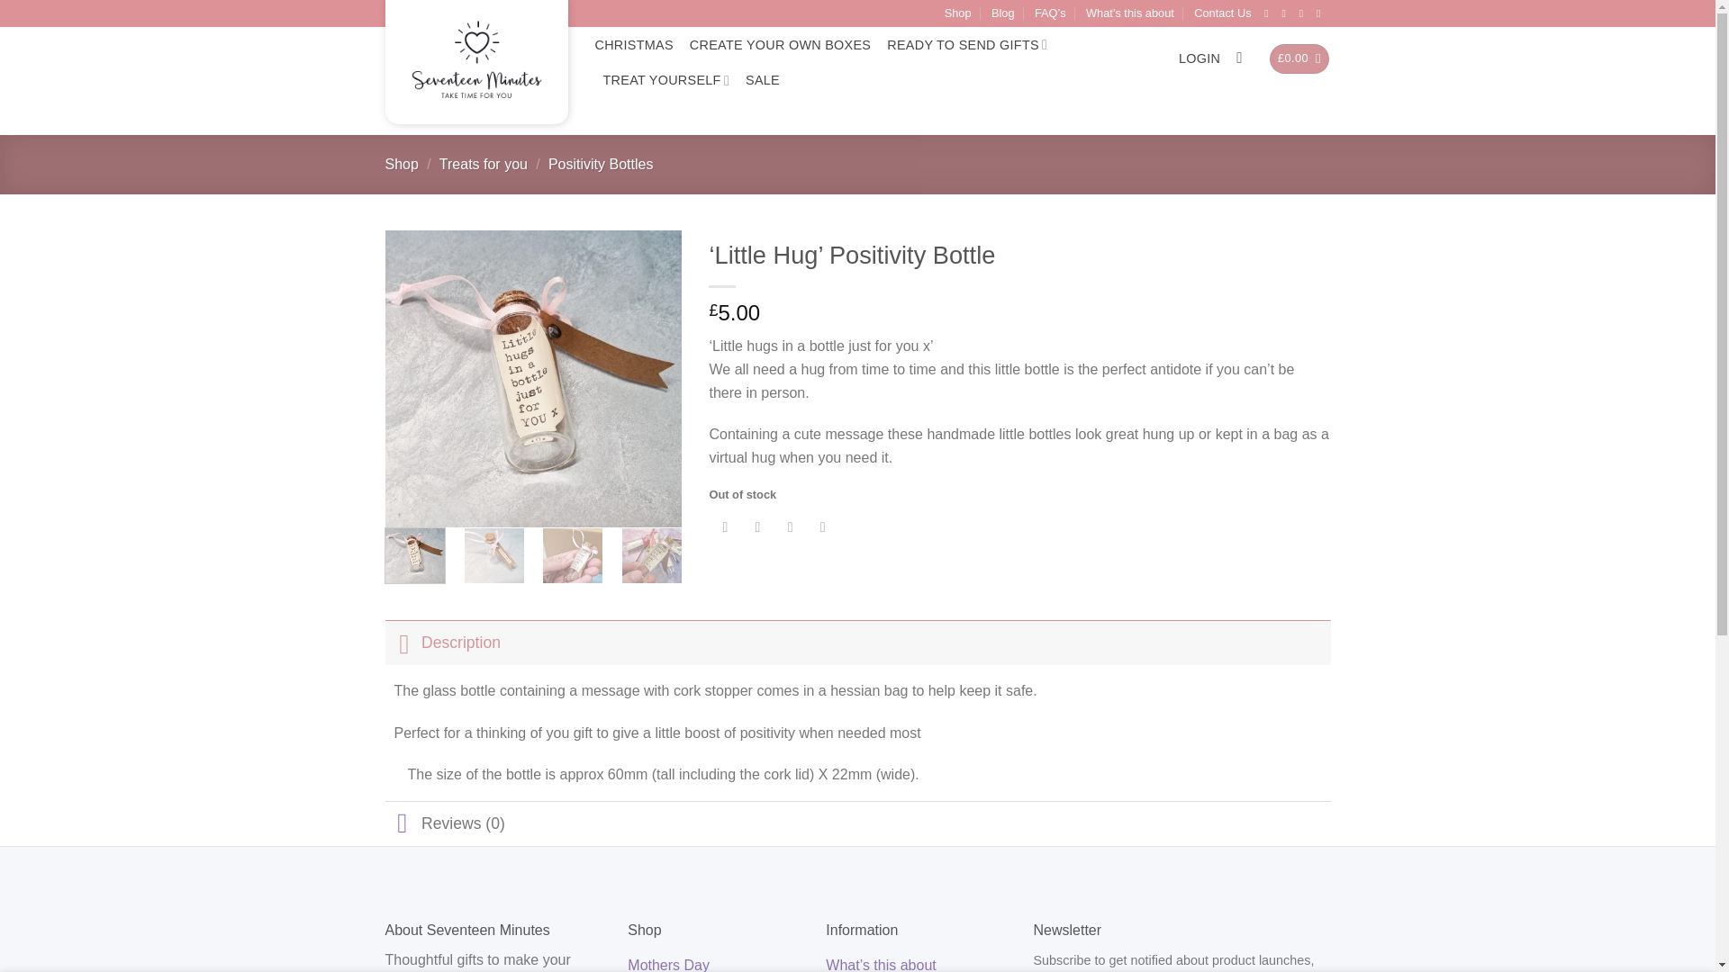  I want to click on READY TO SEND GIFTS, so click(967, 45).